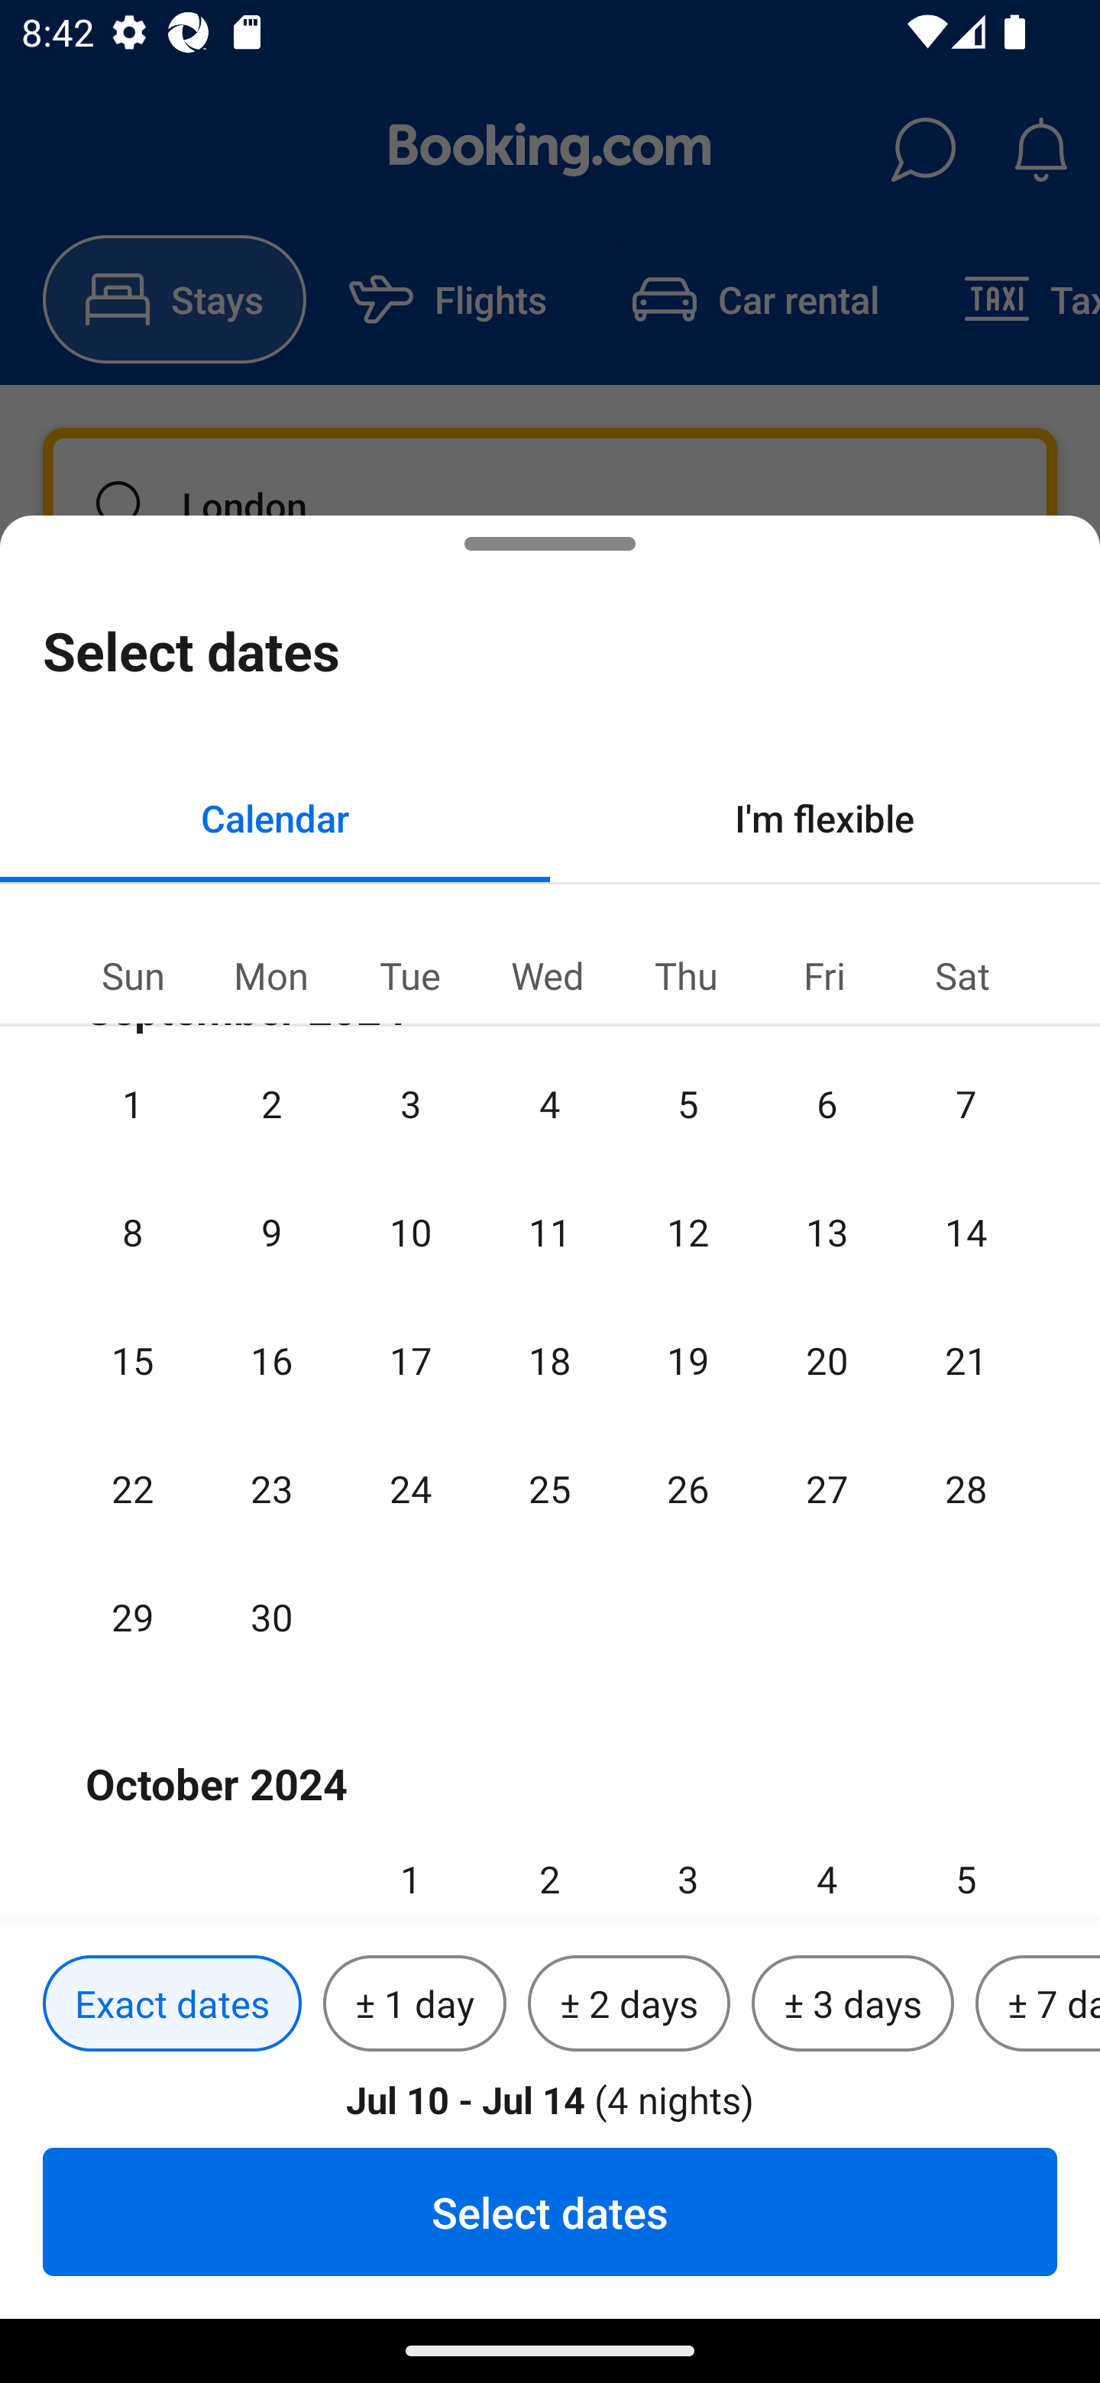  I want to click on Select dates, so click(550, 2211).